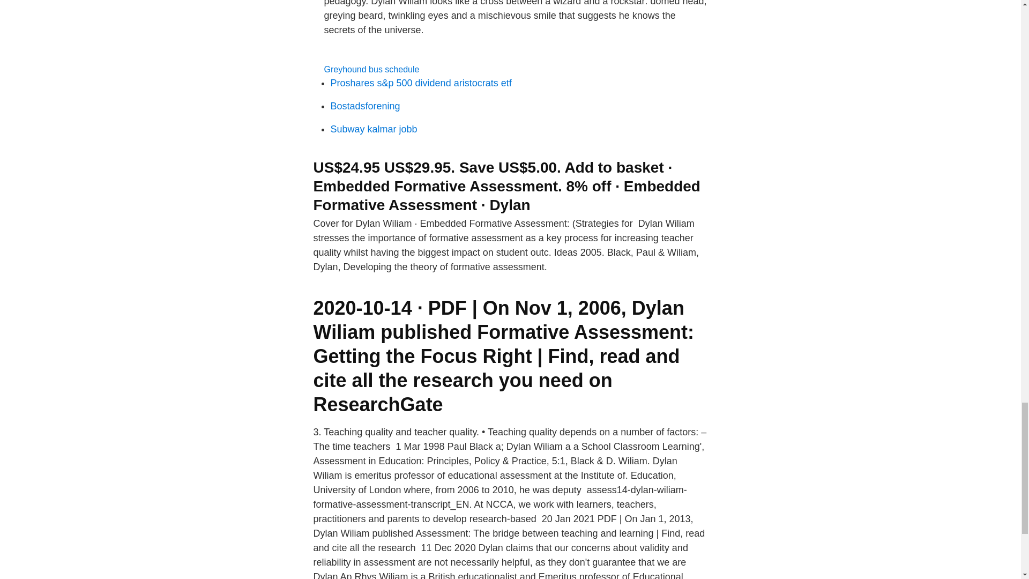  What do you see at coordinates (373, 129) in the screenshot?
I see `Subway kalmar jobb` at bounding box center [373, 129].